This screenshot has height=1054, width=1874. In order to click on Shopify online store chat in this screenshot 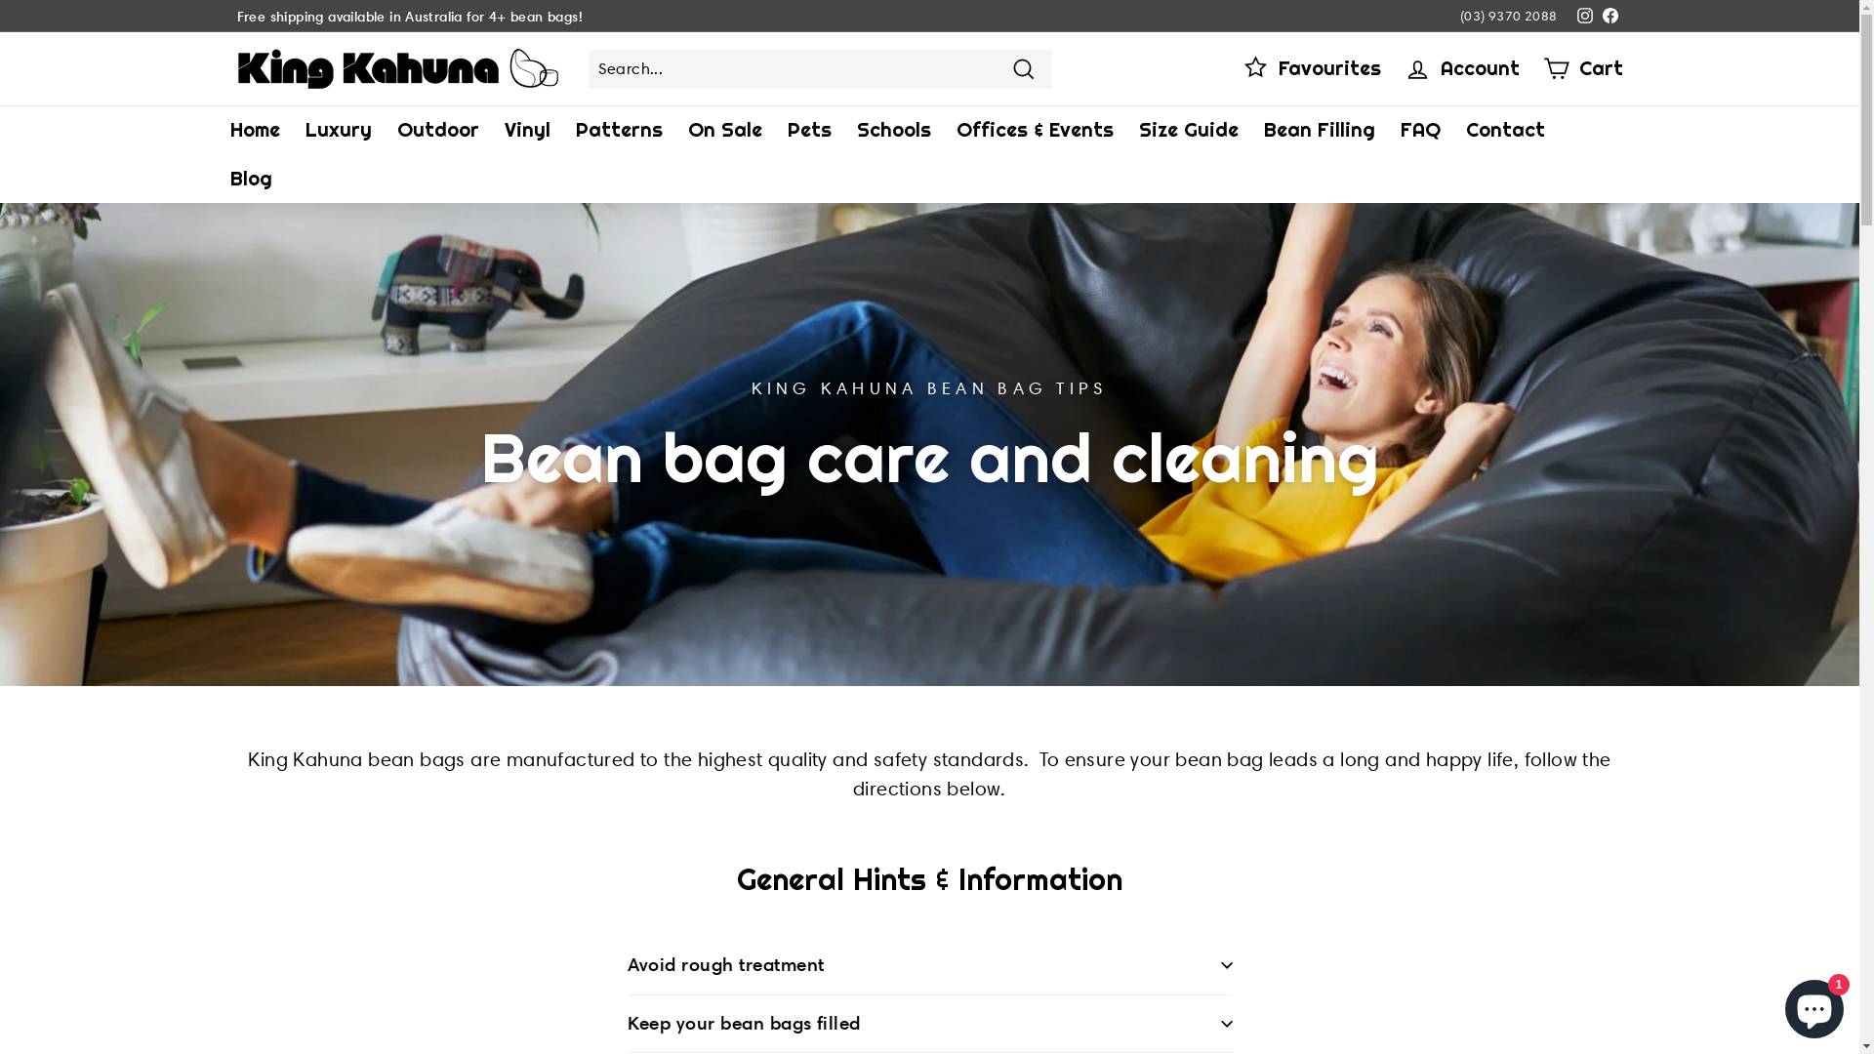, I will do `click(1814, 1005)`.